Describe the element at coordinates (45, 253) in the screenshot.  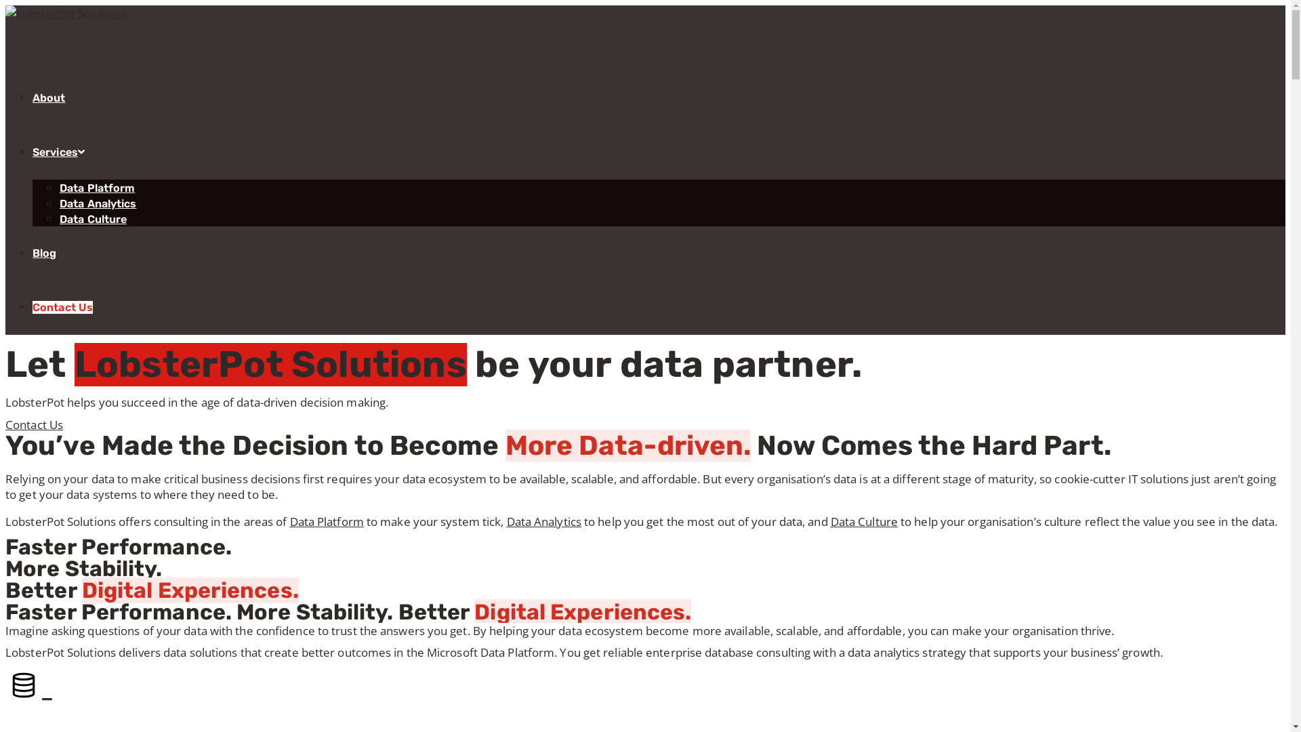
I see `Blog` at that location.